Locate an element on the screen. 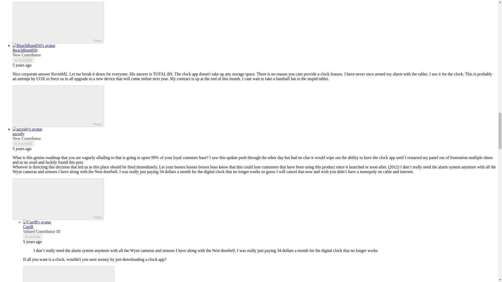  December 10, 2019 at 9:49 PM is located at coordinates (22, 65).